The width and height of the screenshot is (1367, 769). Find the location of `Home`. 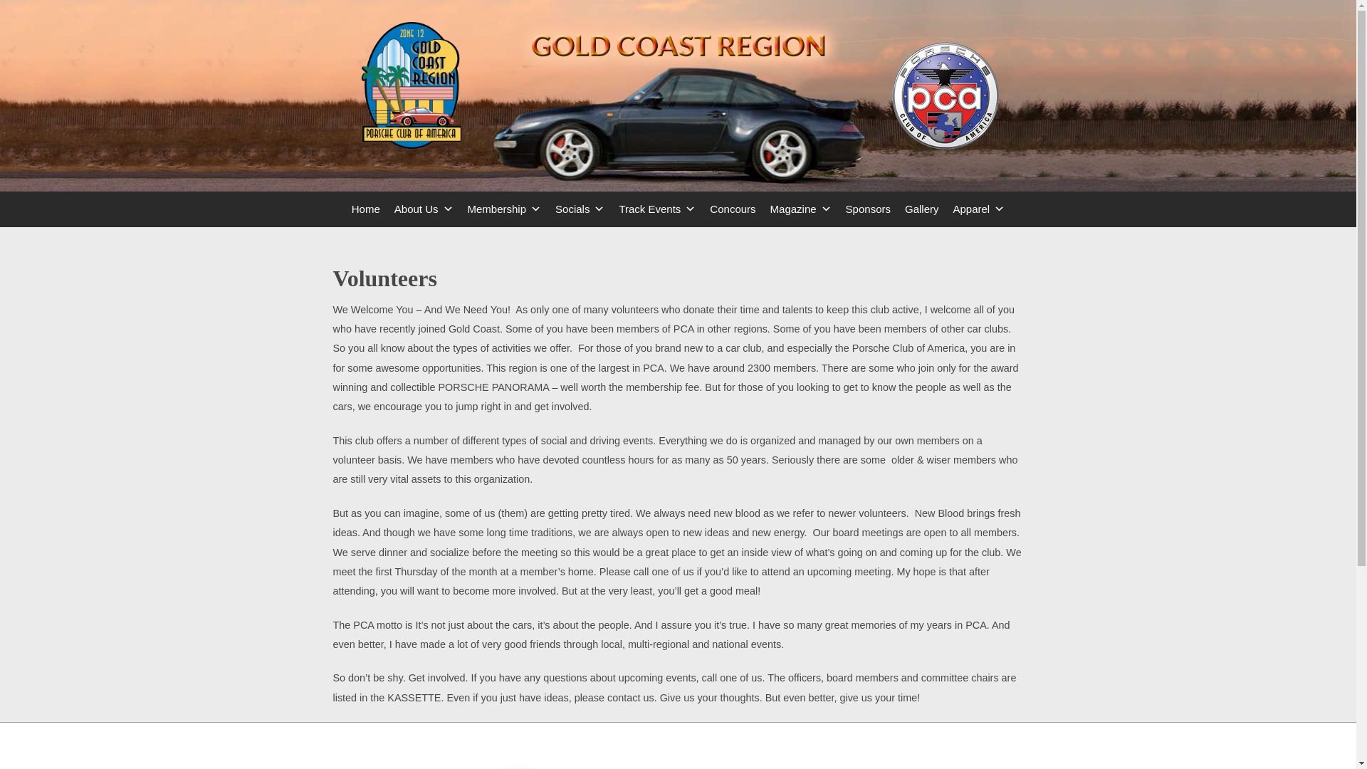

Home is located at coordinates (365, 209).